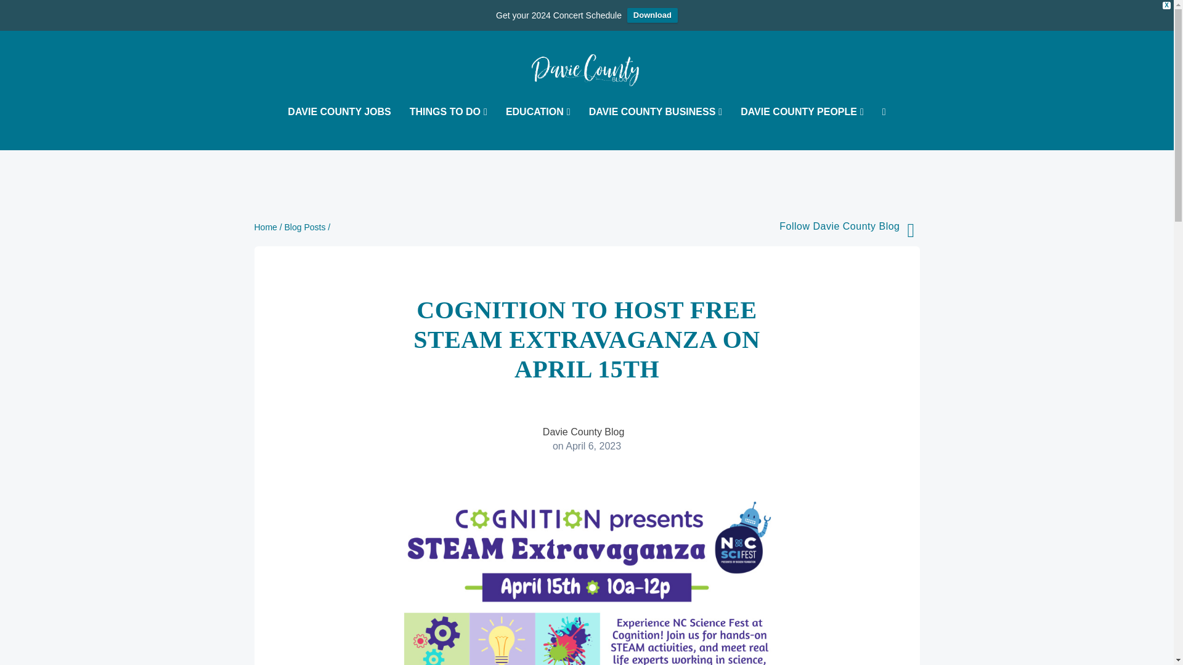 The width and height of the screenshot is (1183, 665). What do you see at coordinates (802, 128) in the screenshot?
I see `DAVIE COUNTY PEOPLE` at bounding box center [802, 128].